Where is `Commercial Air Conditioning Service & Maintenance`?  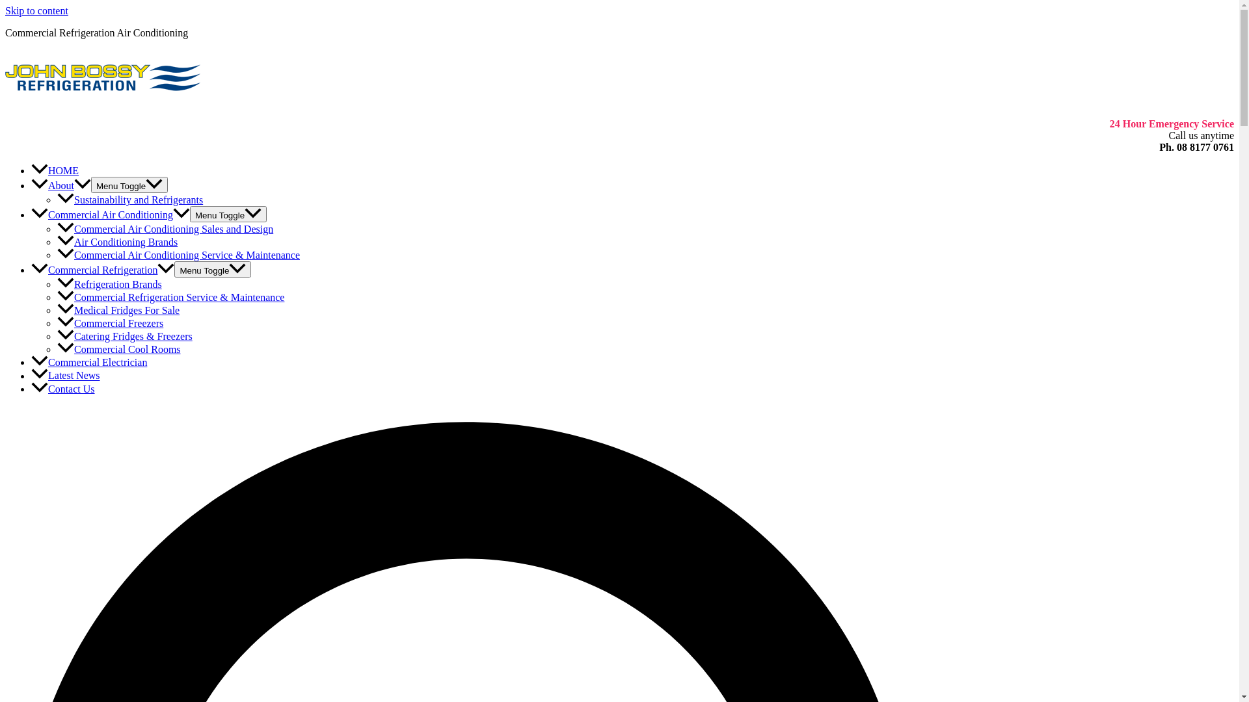
Commercial Air Conditioning Service & Maintenance is located at coordinates (178, 255).